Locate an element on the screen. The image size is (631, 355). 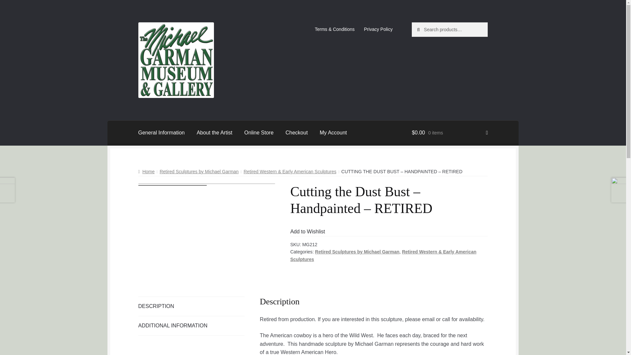
Online Store is located at coordinates (259, 133).